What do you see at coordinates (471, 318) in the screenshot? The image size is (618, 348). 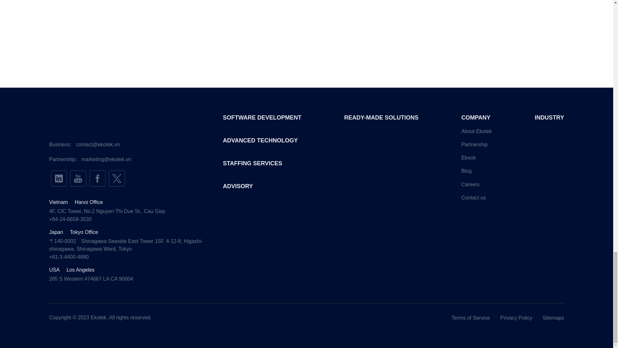 I see `Terms of Service` at bounding box center [471, 318].